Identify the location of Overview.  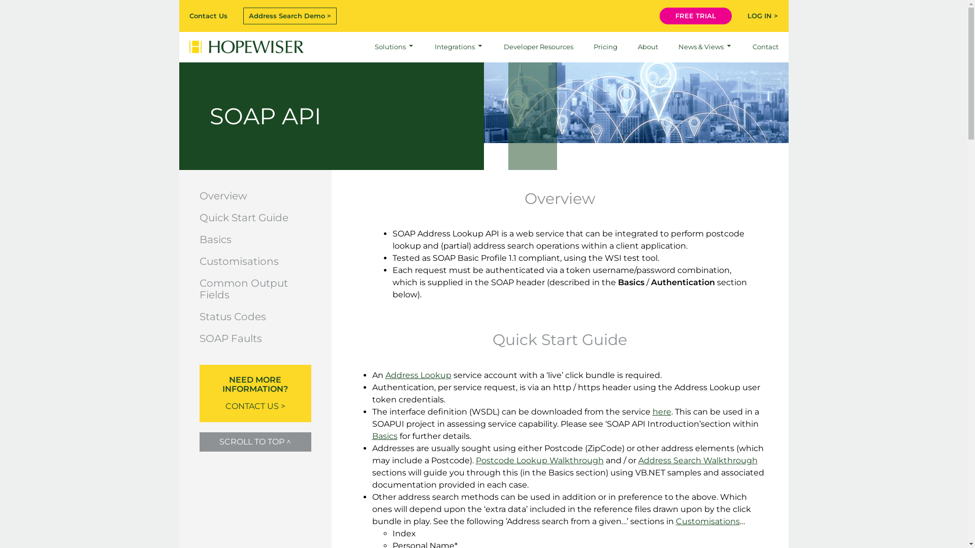
(223, 196).